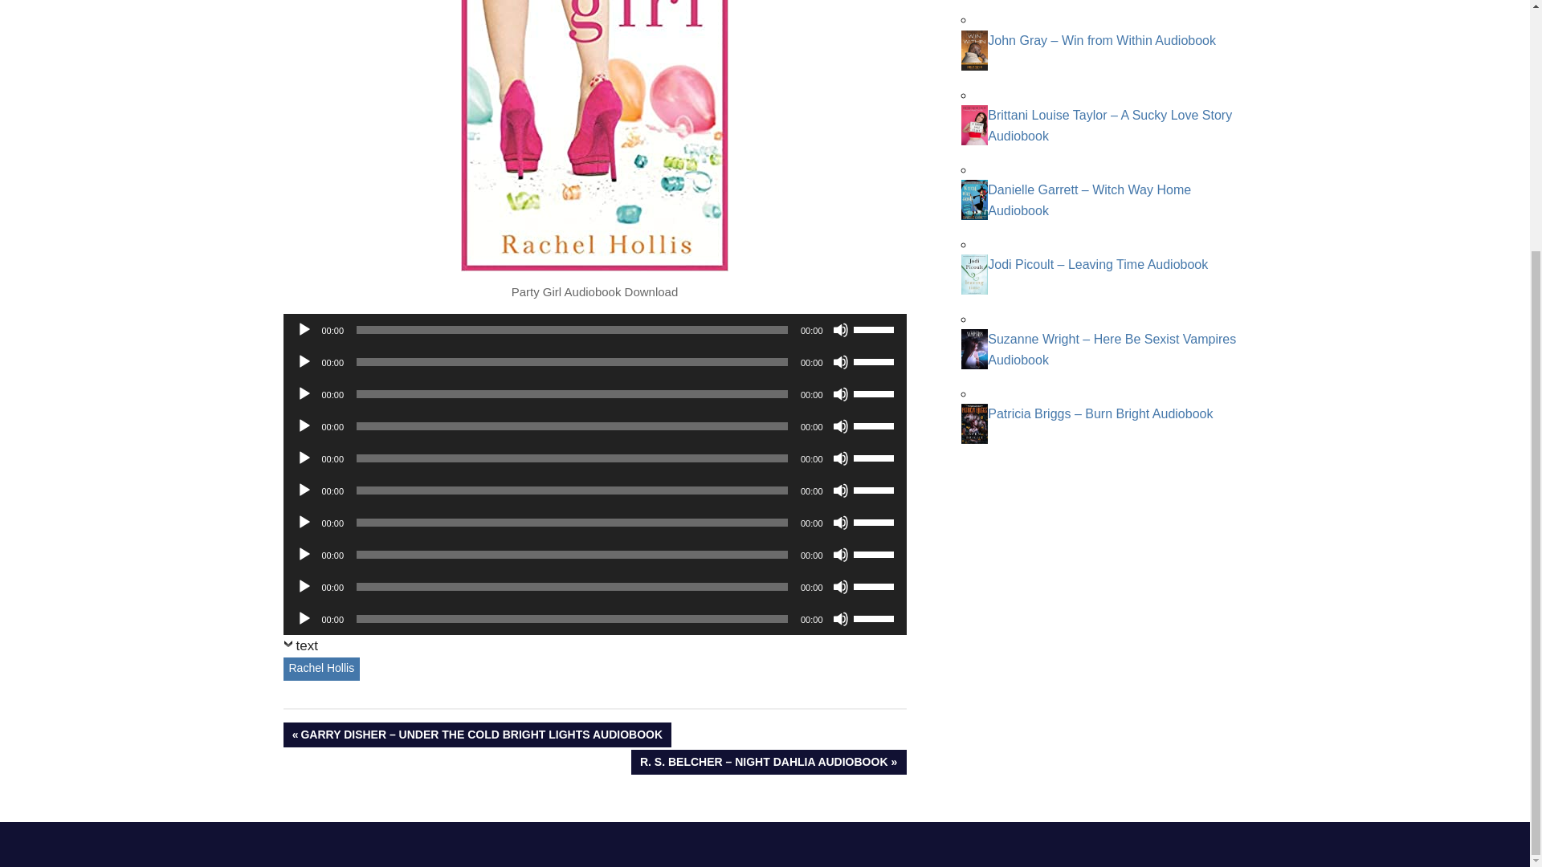  I want to click on Play, so click(304, 361).